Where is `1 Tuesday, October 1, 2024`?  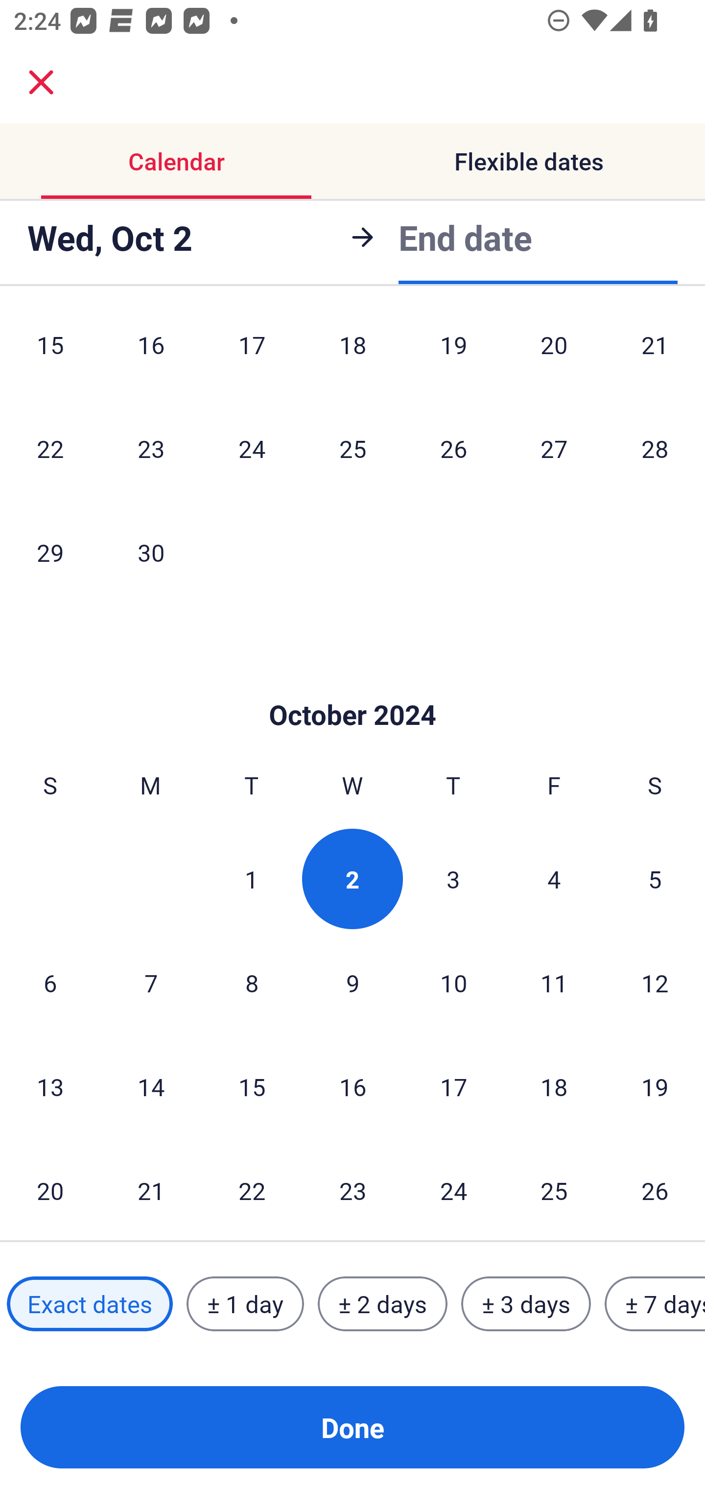
1 Tuesday, October 1, 2024 is located at coordinates (251, 879).